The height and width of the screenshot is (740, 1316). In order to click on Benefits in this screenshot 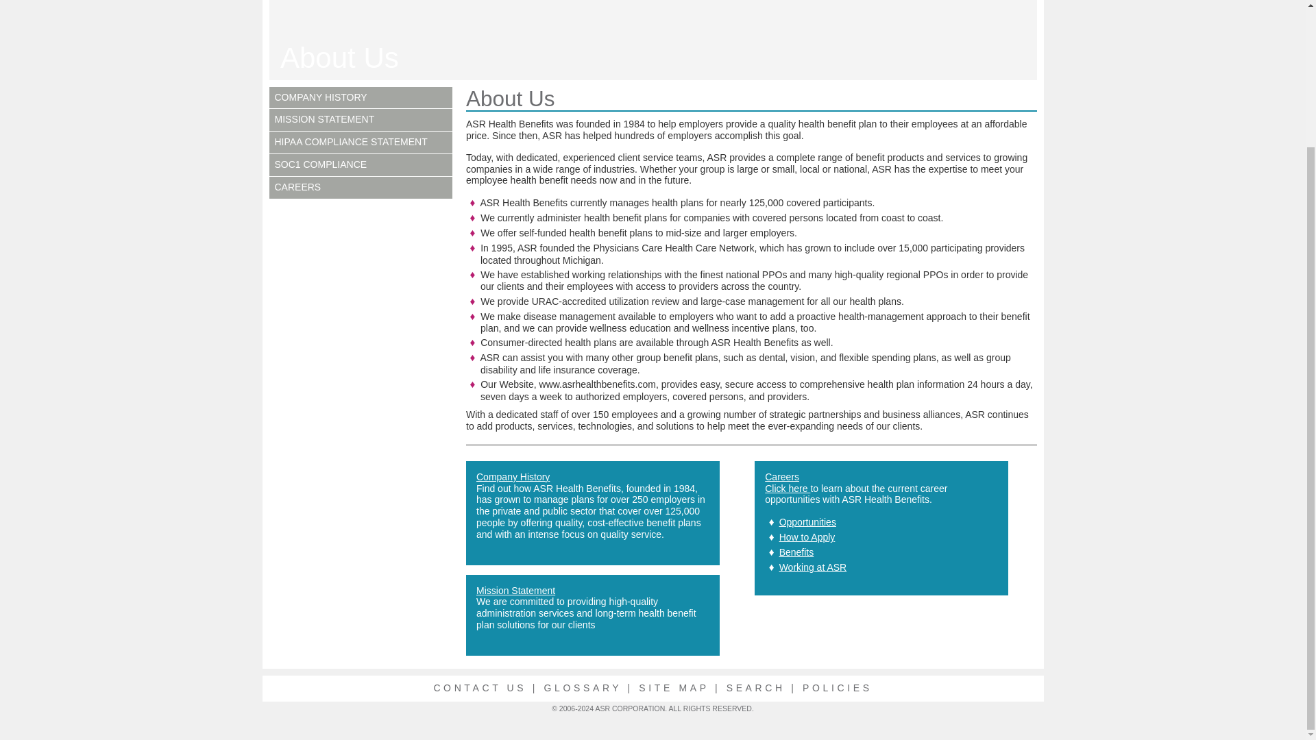, I will do `click(796, 552)`.